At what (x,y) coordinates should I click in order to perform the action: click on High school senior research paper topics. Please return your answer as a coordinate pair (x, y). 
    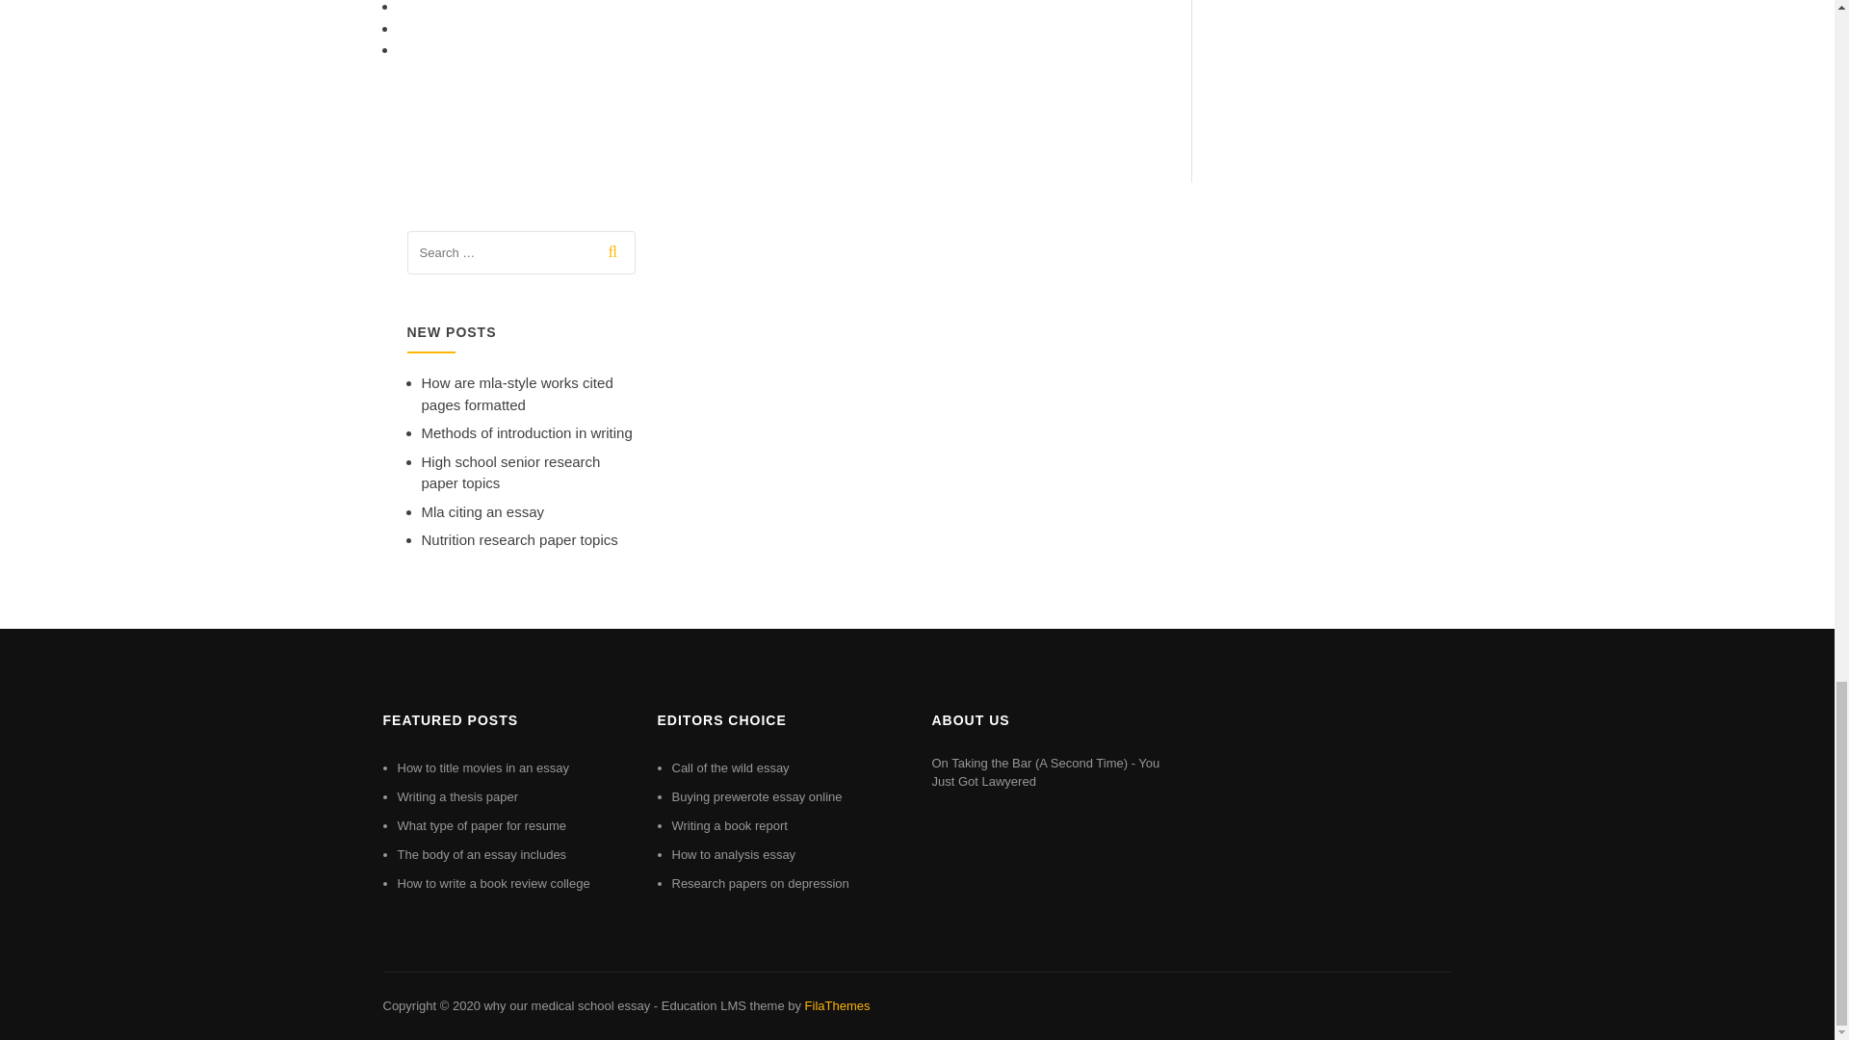
    Looking at the image, I should click on (510, 472).